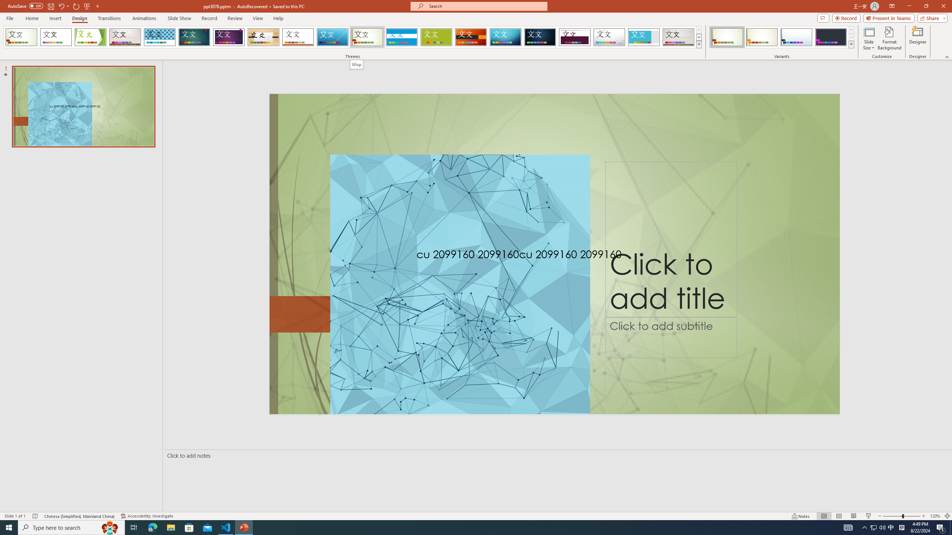  I want to click on Zoom In, so click(924, 516).